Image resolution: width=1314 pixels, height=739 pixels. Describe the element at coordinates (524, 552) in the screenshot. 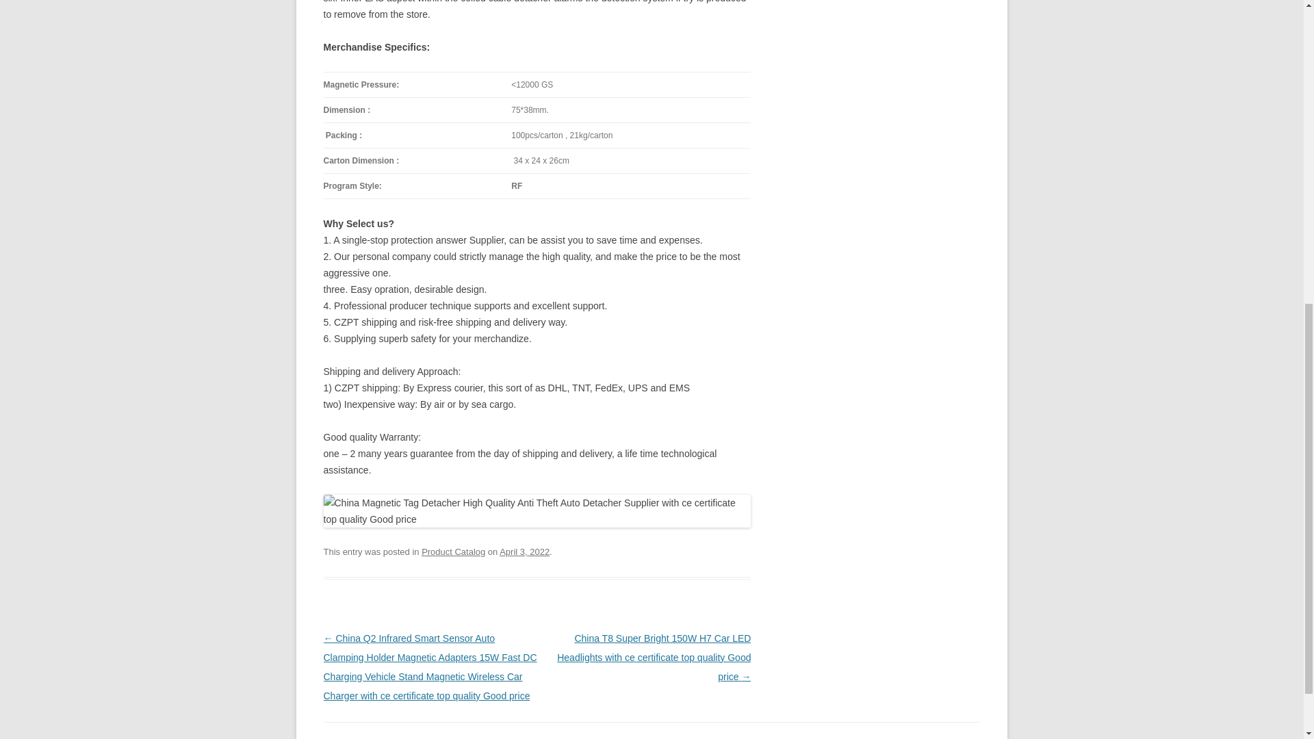

I see `3:47 am` at that location.